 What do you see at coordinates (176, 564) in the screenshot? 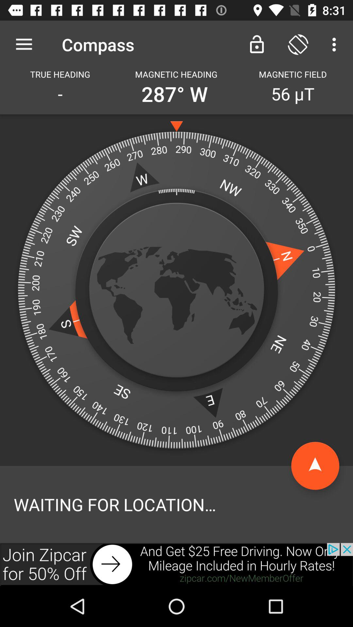
I see `go to next` at bounding box center [176, 564].